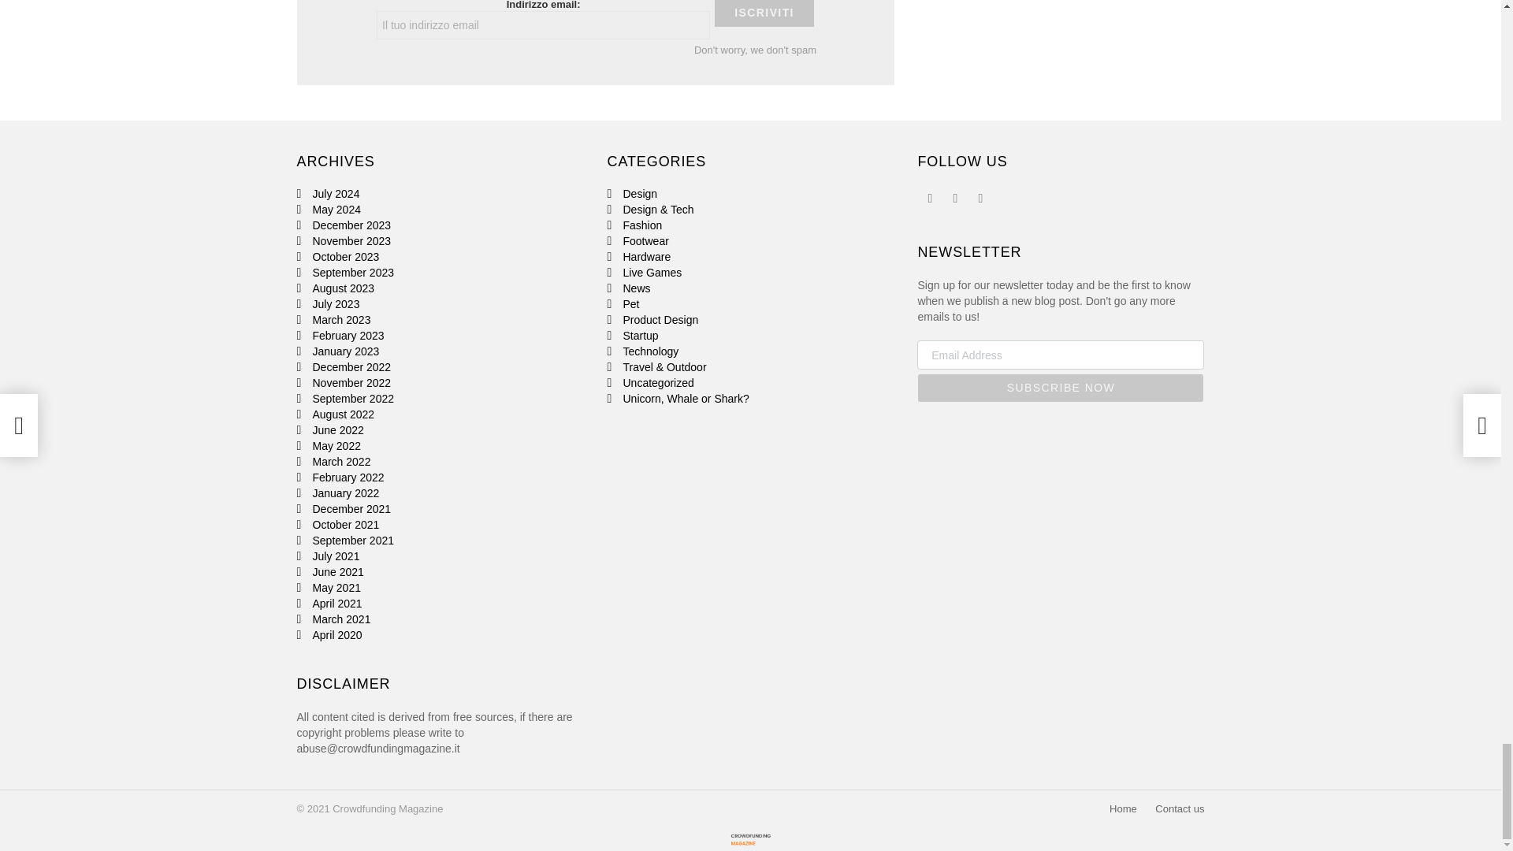 Image resolution: width=1513 pixels, height=851 pixels. Describe the element at coordinates (764, 13) in the screenshot. I see `Iscriviti` at that location.